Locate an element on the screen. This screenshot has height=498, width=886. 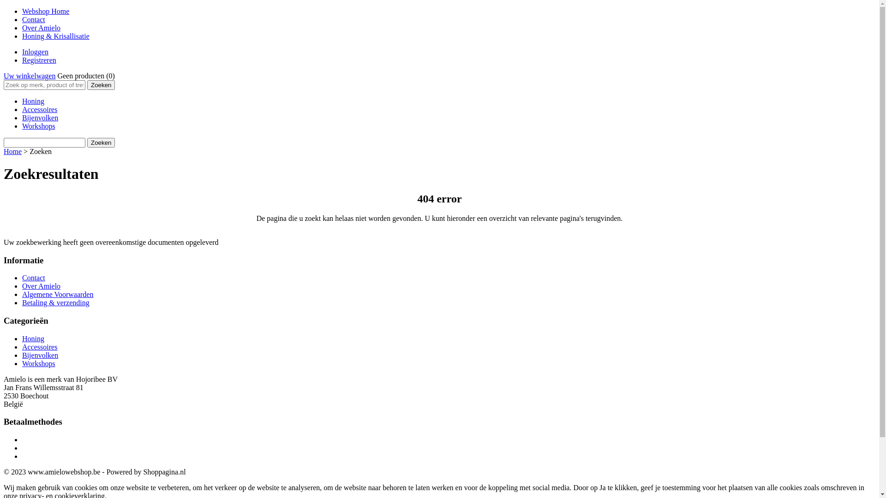
Honing is located at coordinates (33, 338).